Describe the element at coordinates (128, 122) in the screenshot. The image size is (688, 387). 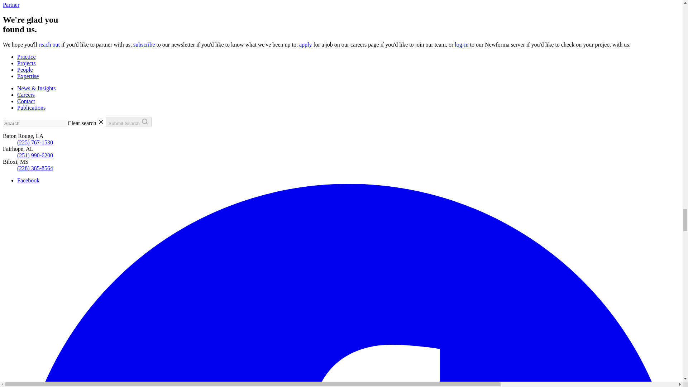
I see `subscribe` at that location.